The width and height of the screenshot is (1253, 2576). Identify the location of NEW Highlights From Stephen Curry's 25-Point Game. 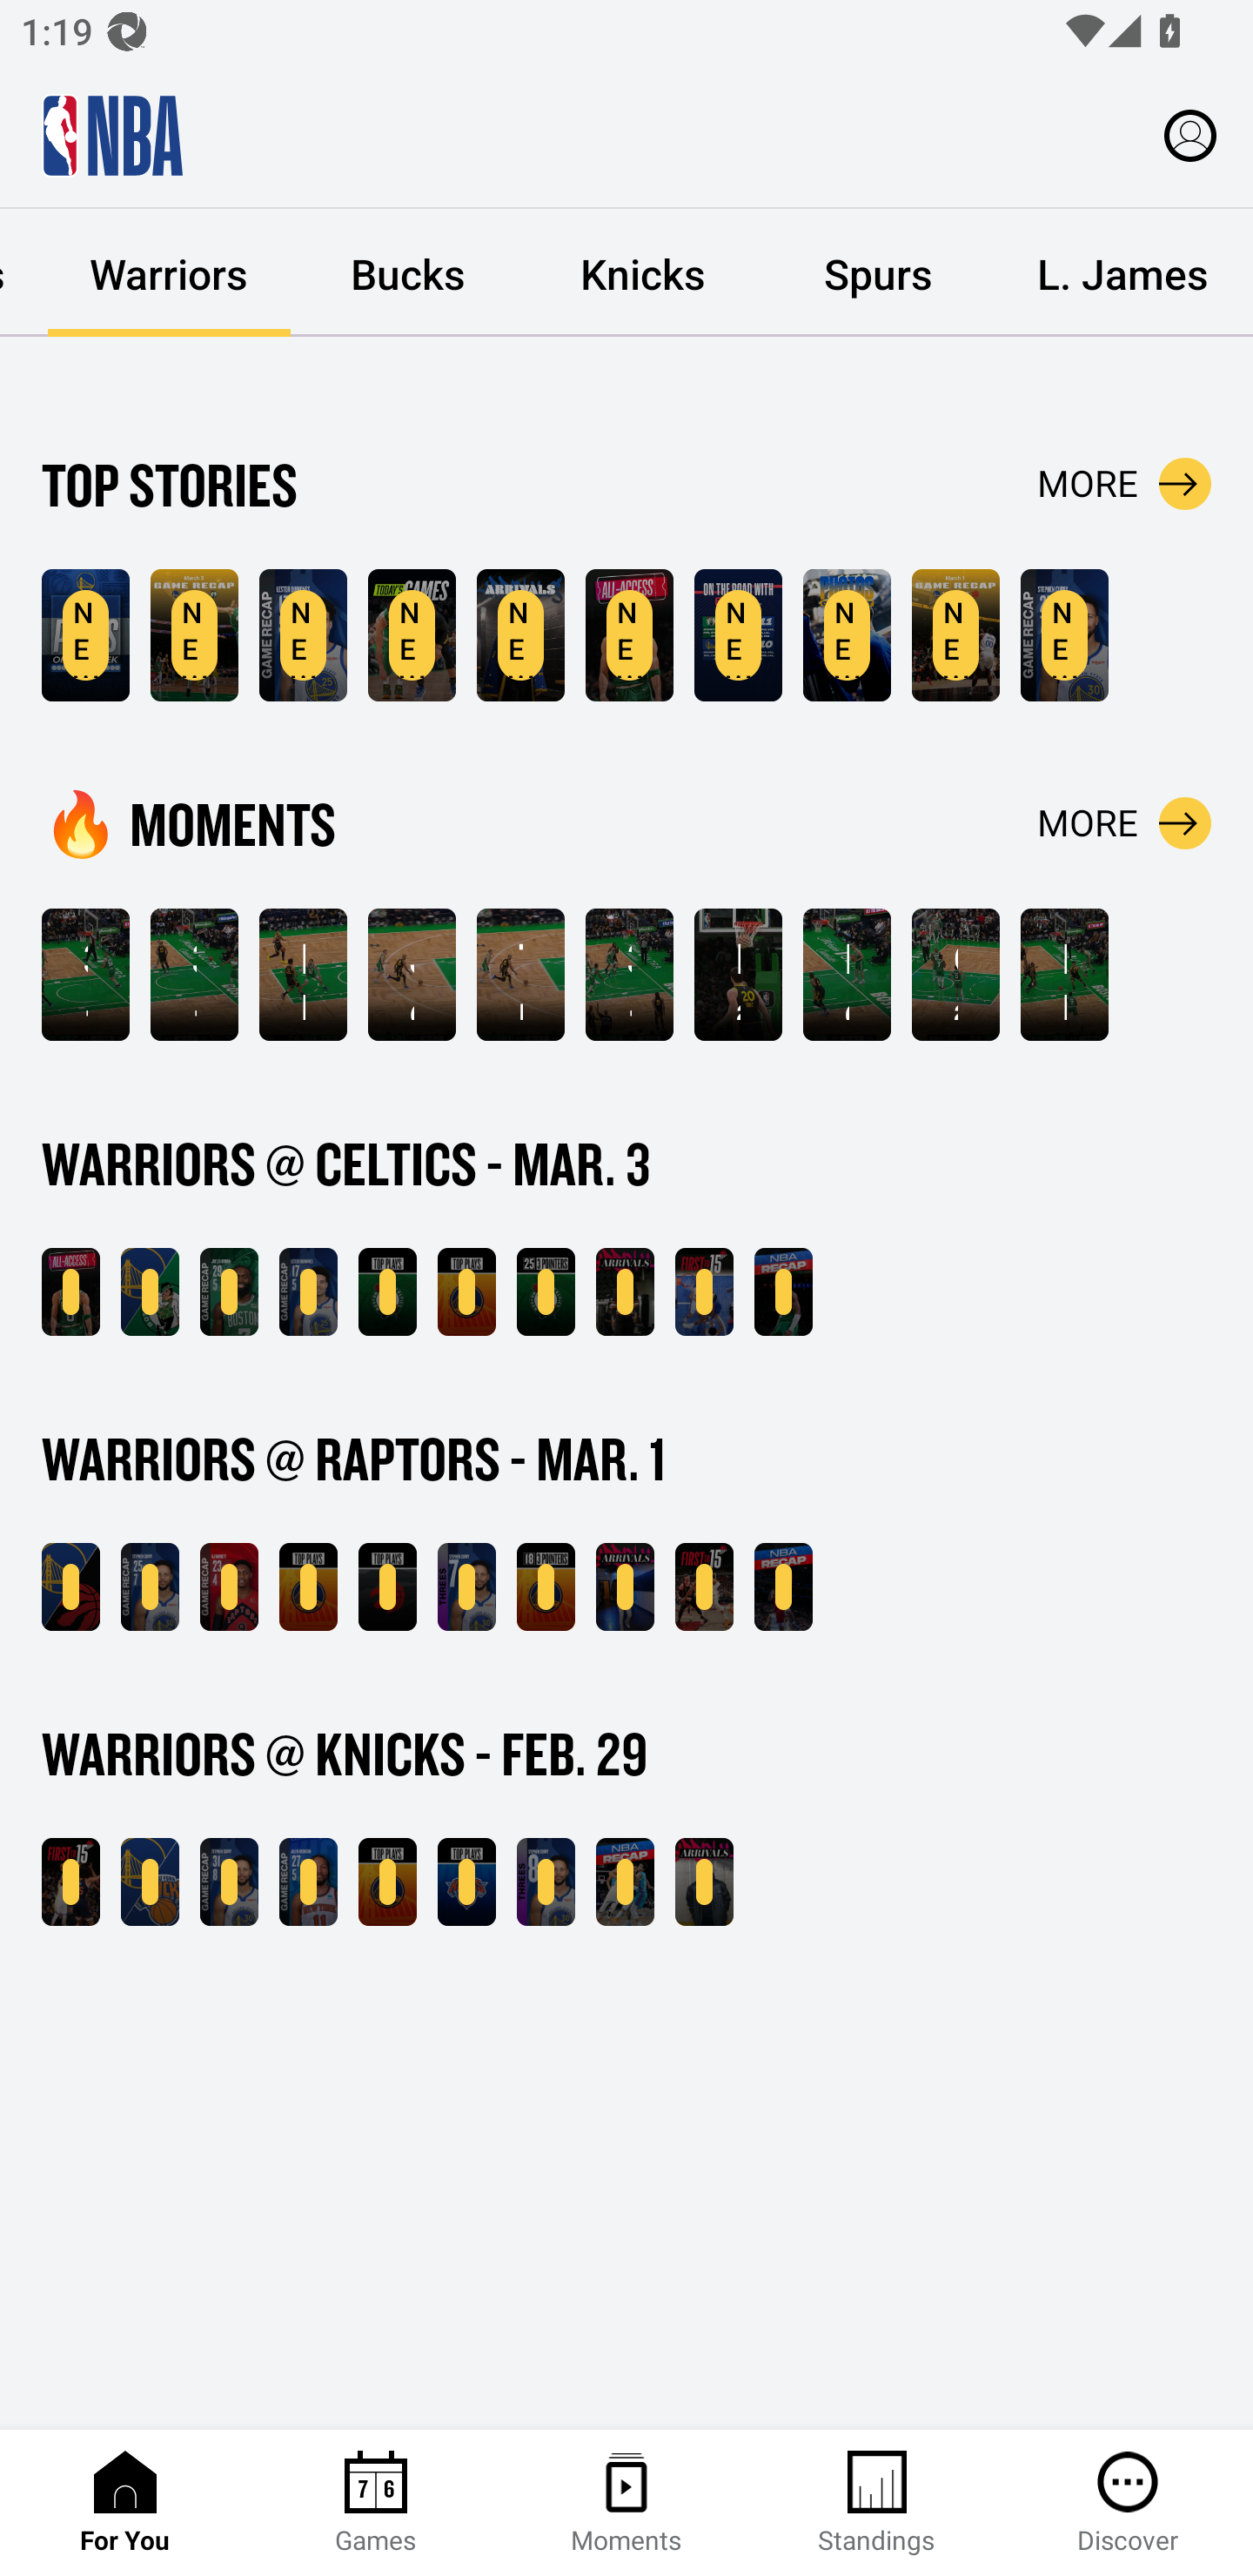
(150, 1587).